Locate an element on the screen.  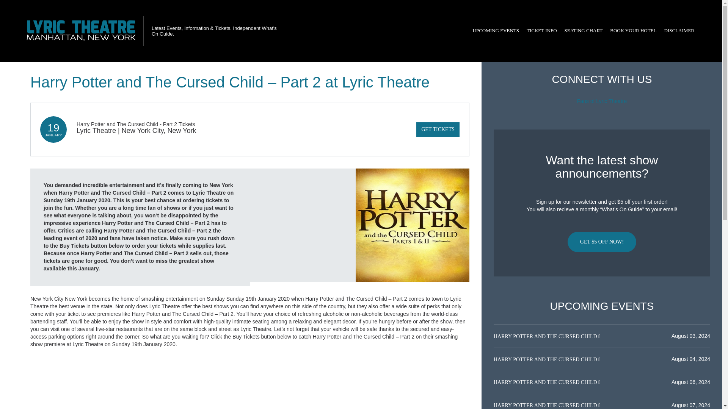
UPCOMING EVENTS is located at coordinates (496, 31).